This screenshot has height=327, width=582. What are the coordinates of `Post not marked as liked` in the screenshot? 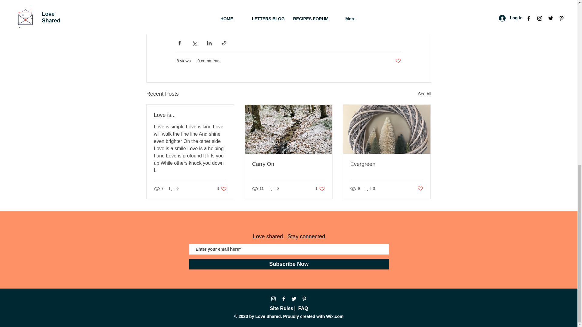 It's located at (370, 188).